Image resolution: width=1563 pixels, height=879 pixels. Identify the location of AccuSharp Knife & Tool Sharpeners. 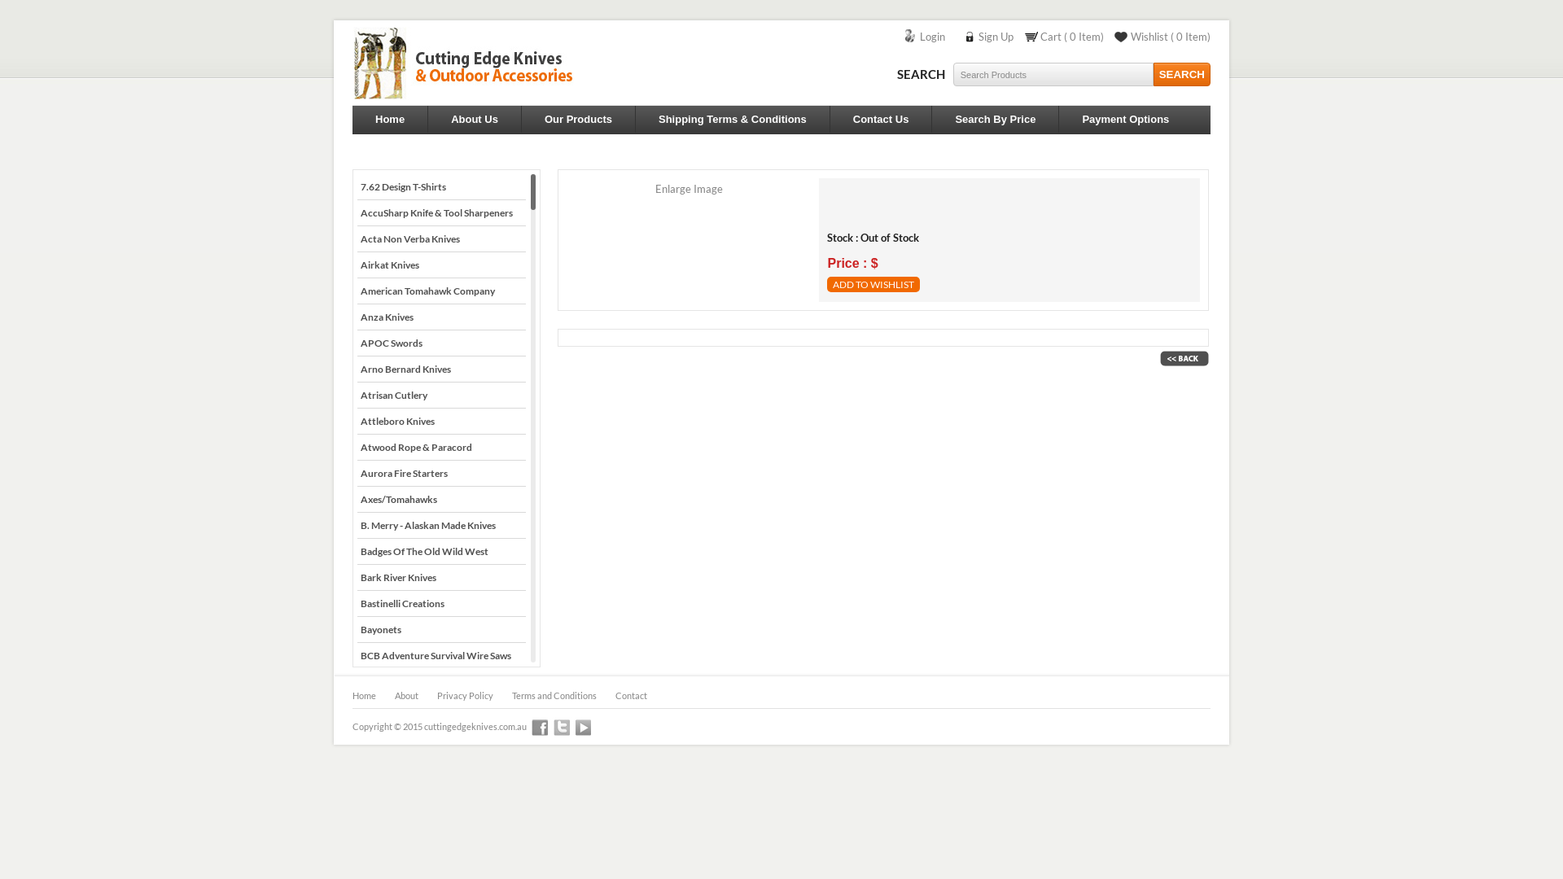
(441, 213).